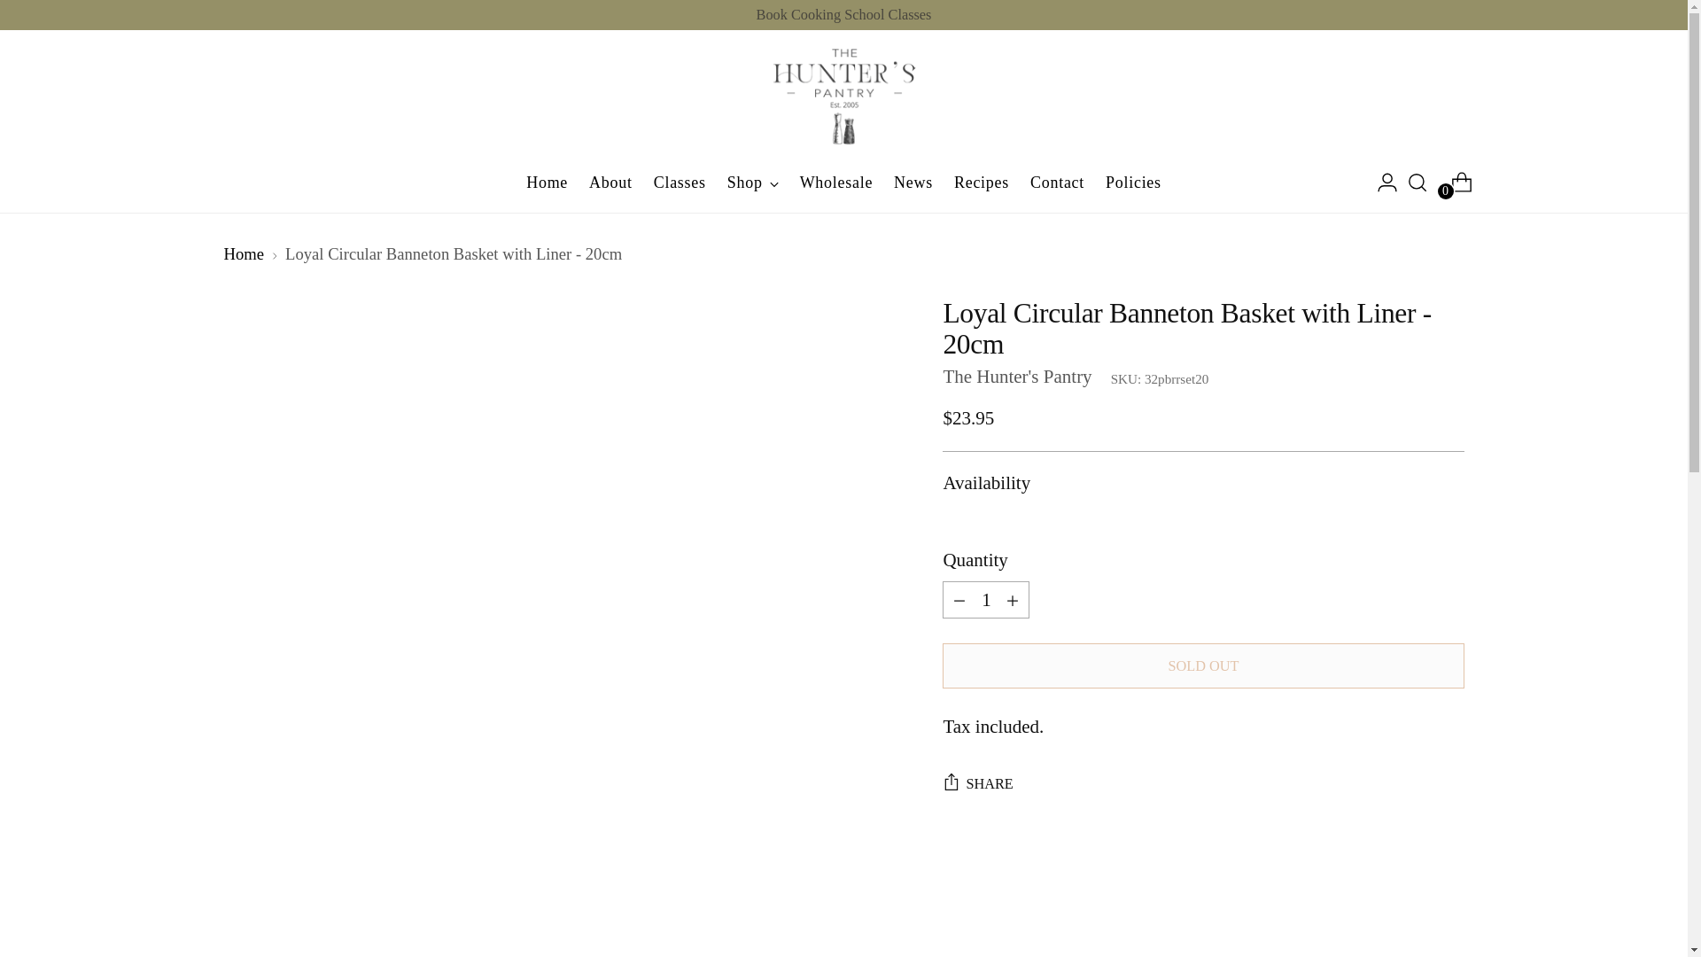  What do you see at coordinates (913, 182) in the screenshot?
I see `News` at bounding box center [913, 182].